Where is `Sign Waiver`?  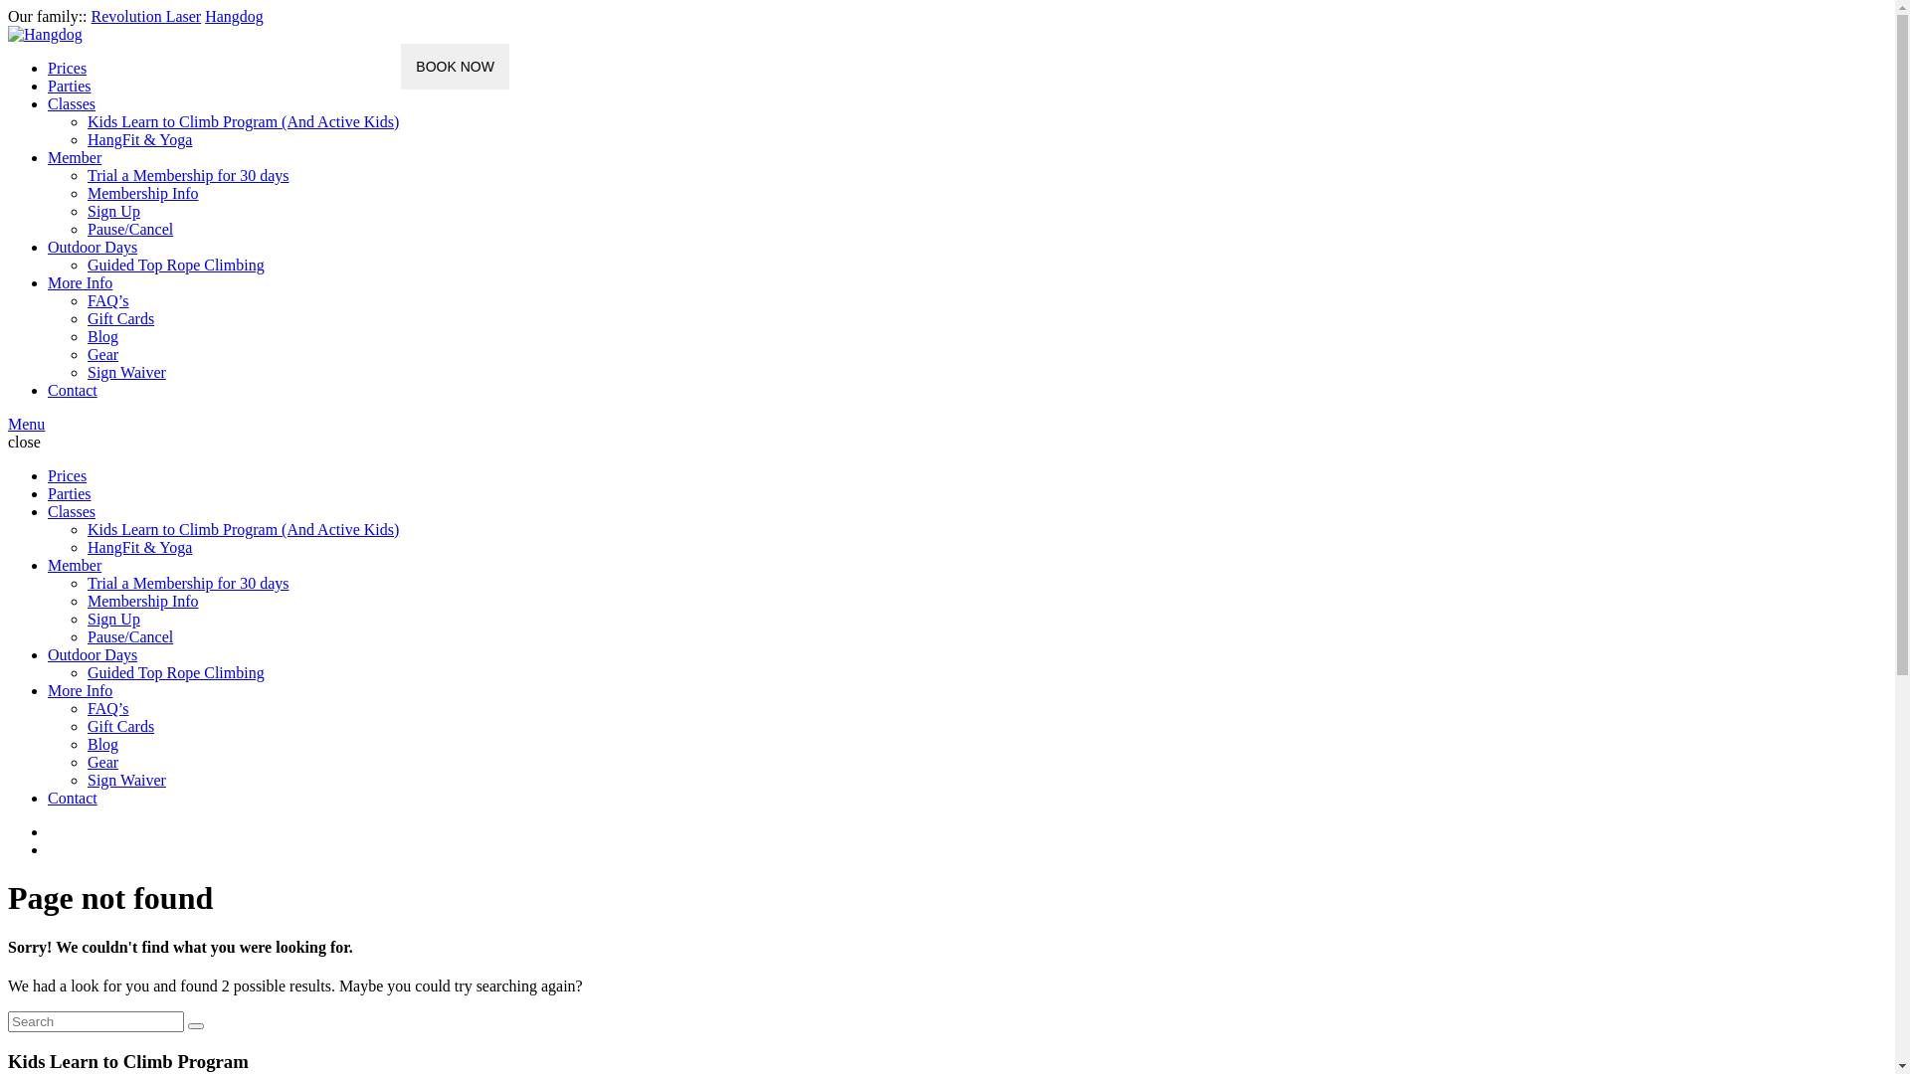 Sign Waiver is located at coordinates (127, 372).